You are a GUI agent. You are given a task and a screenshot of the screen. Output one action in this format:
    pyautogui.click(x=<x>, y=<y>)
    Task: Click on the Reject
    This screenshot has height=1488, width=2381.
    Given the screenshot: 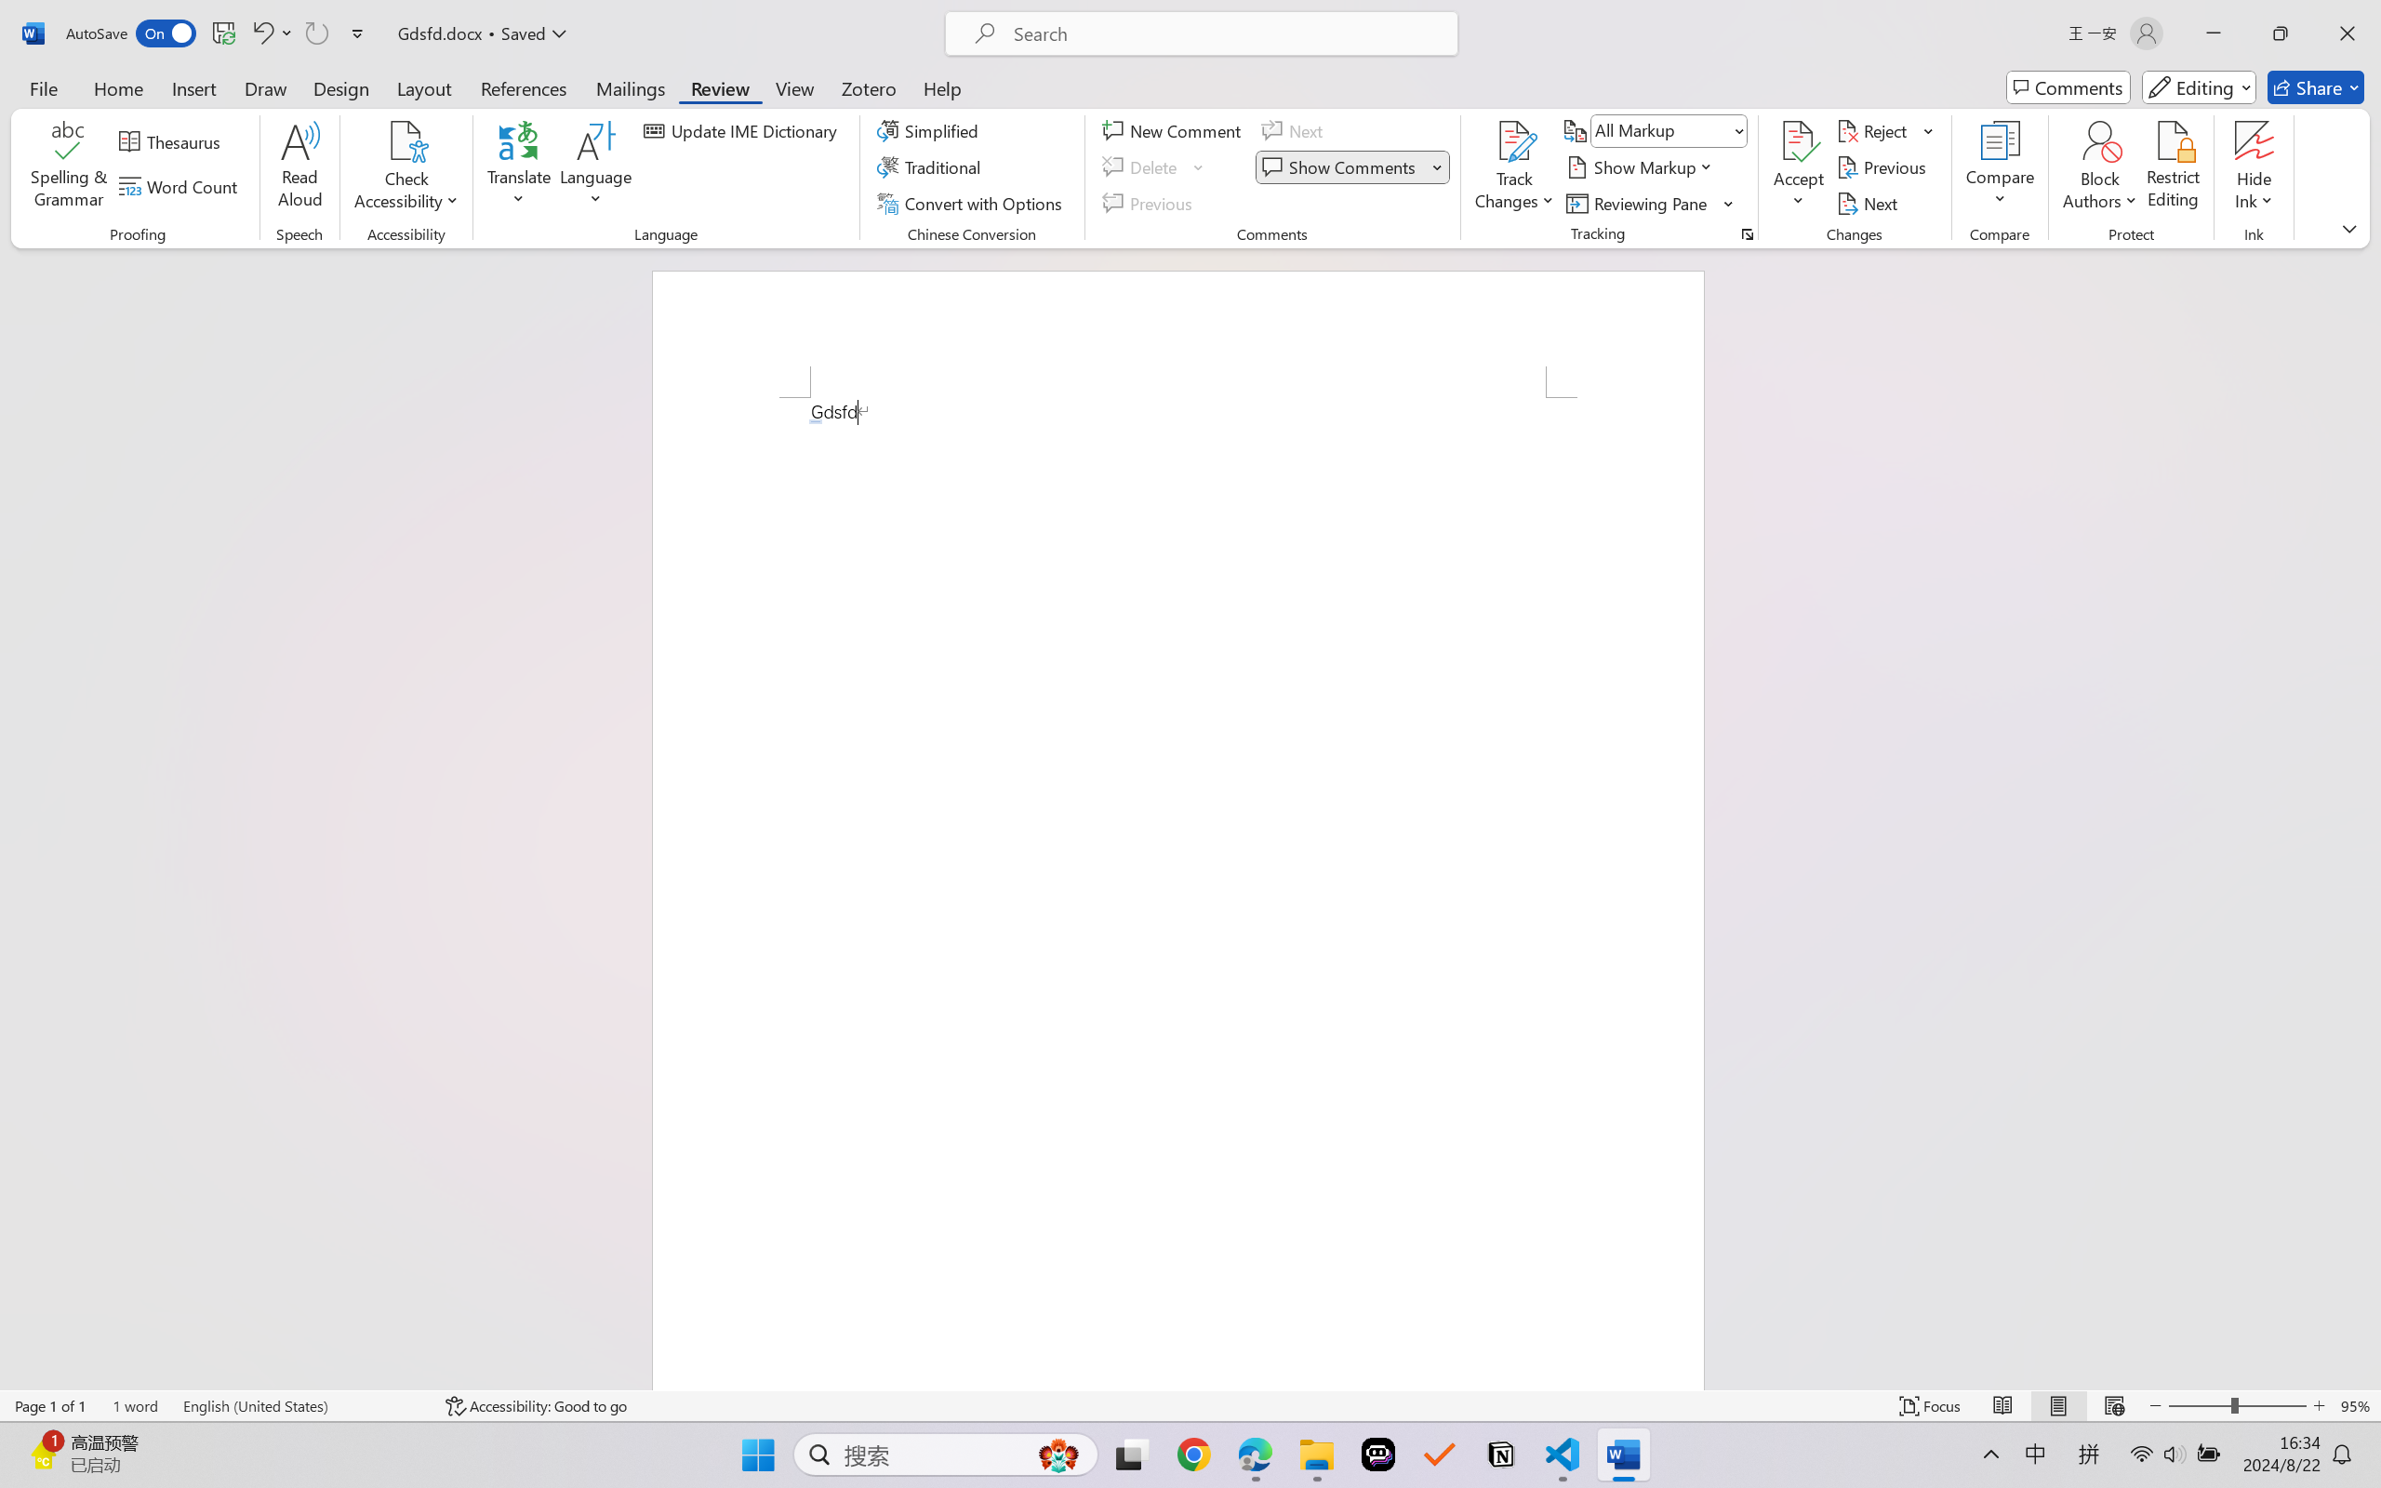 What is the action you would take?
    pyautogui.click(x=1885, y=130)
    